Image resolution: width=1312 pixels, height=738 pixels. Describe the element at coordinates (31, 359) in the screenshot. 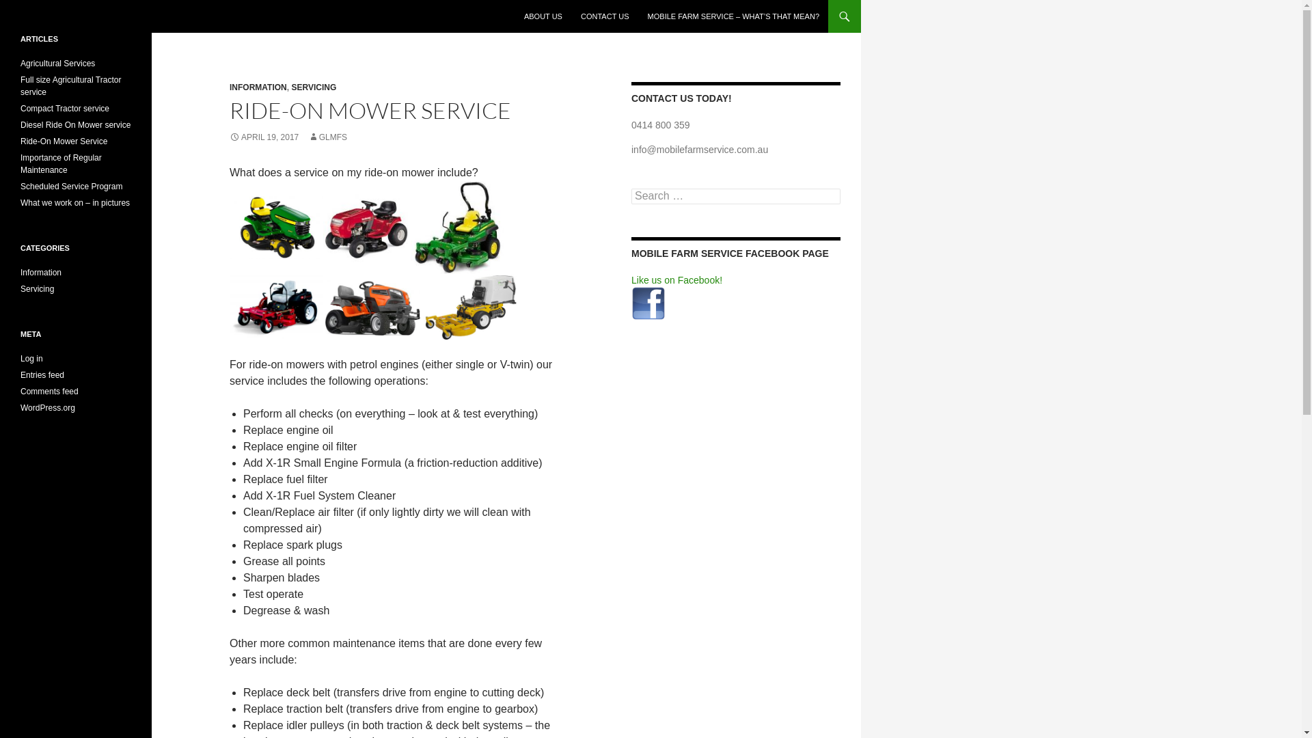

I see `Log in` at that location.